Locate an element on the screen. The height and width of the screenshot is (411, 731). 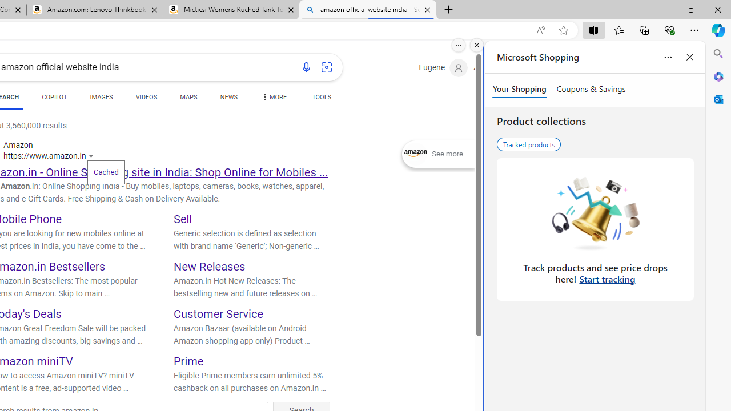
Close split screen. is located at coordinates (477, 45).